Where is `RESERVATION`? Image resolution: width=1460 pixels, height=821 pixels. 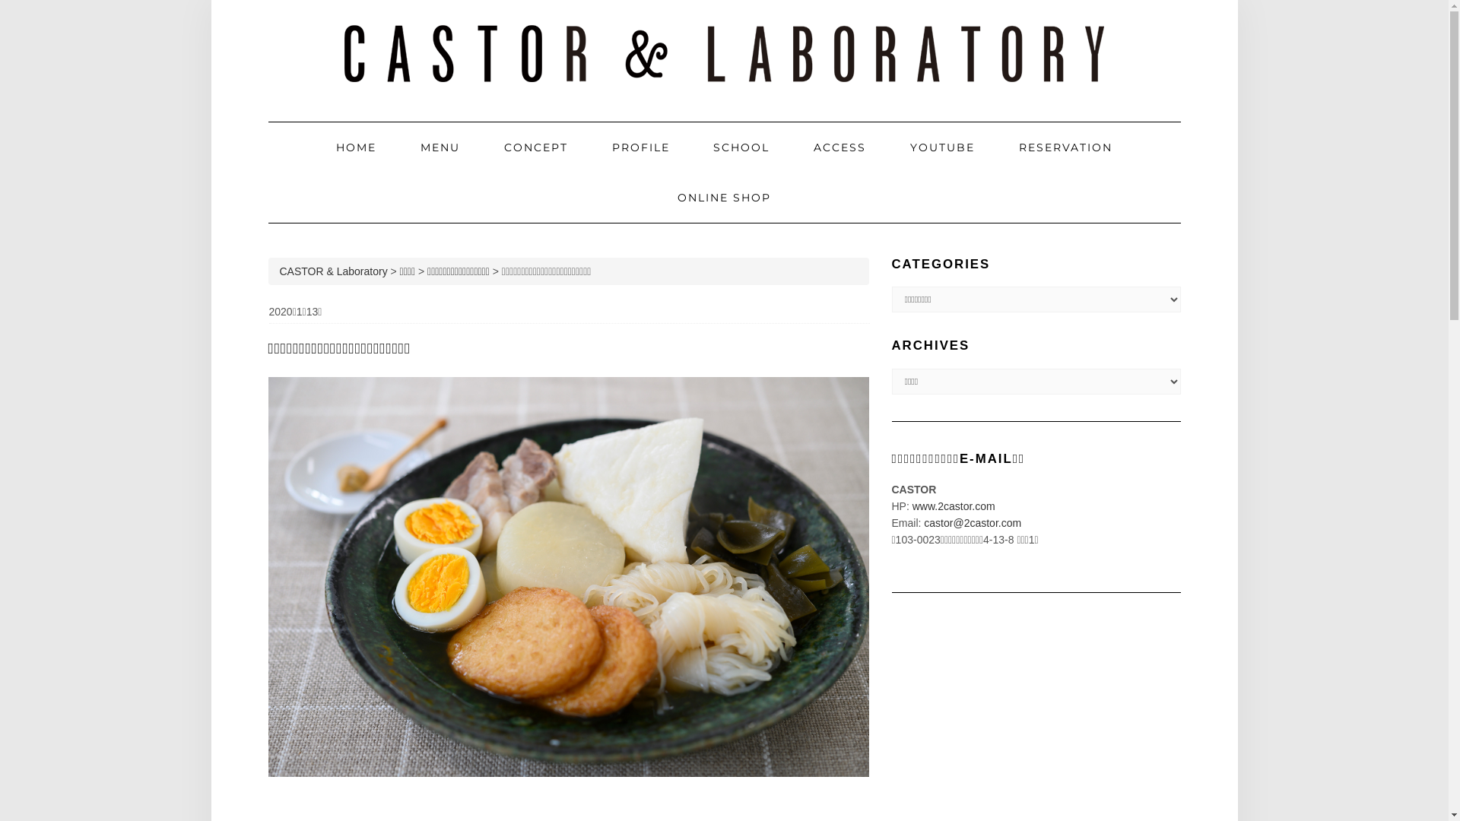
RESERVATION is located at coordinates (1066, 147).